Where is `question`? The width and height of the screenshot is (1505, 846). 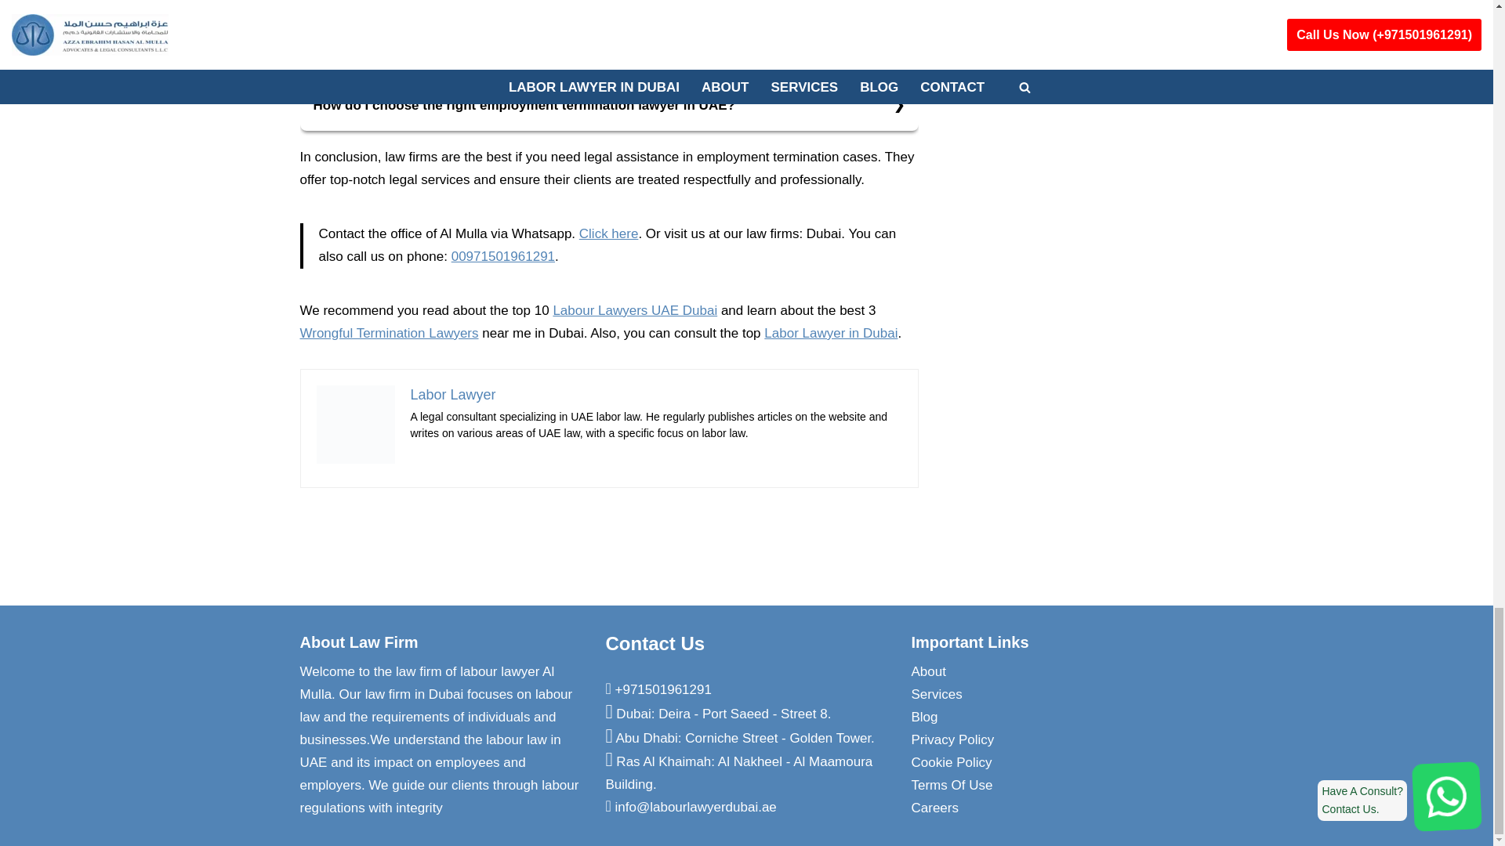 question is located at coordinates (610, 106).